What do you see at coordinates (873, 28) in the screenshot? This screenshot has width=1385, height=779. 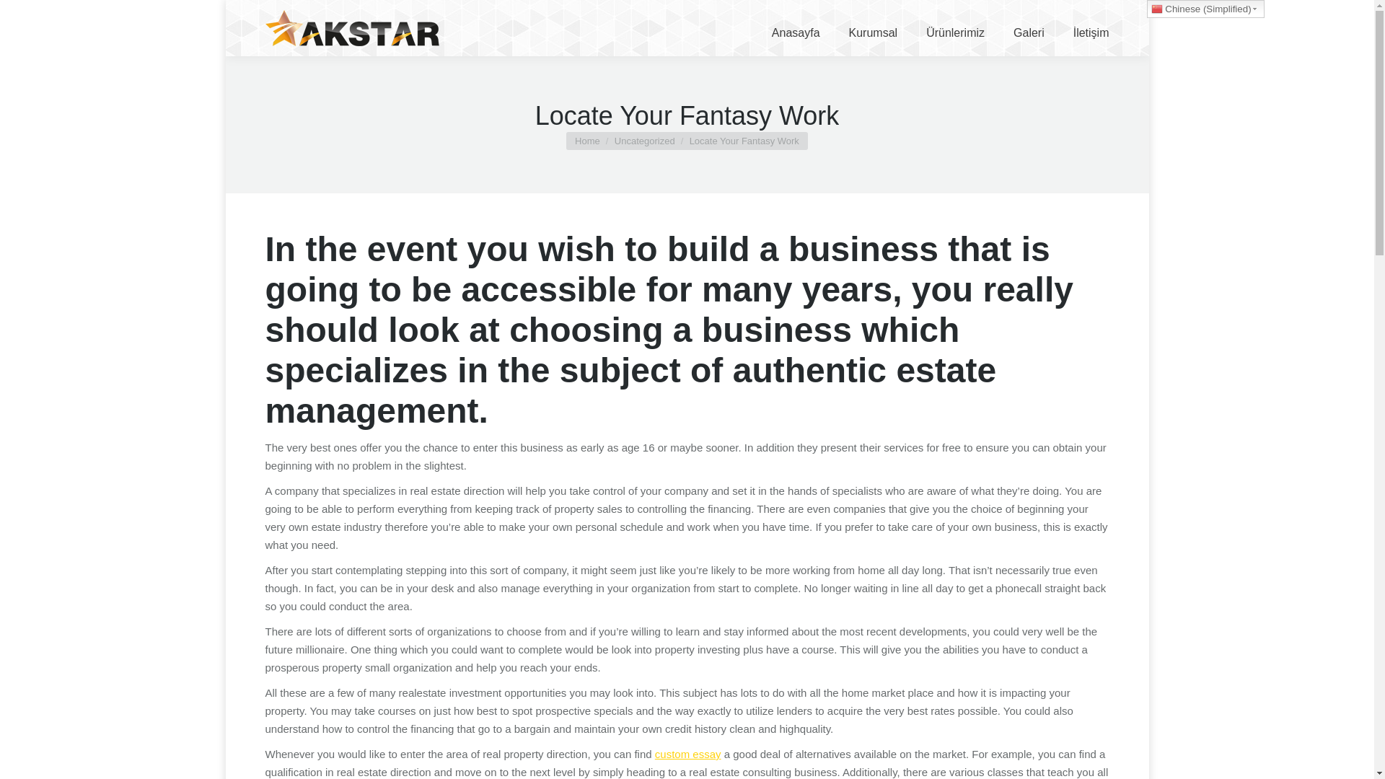 I see `Kurumsal` at bounding box center [873, 28].